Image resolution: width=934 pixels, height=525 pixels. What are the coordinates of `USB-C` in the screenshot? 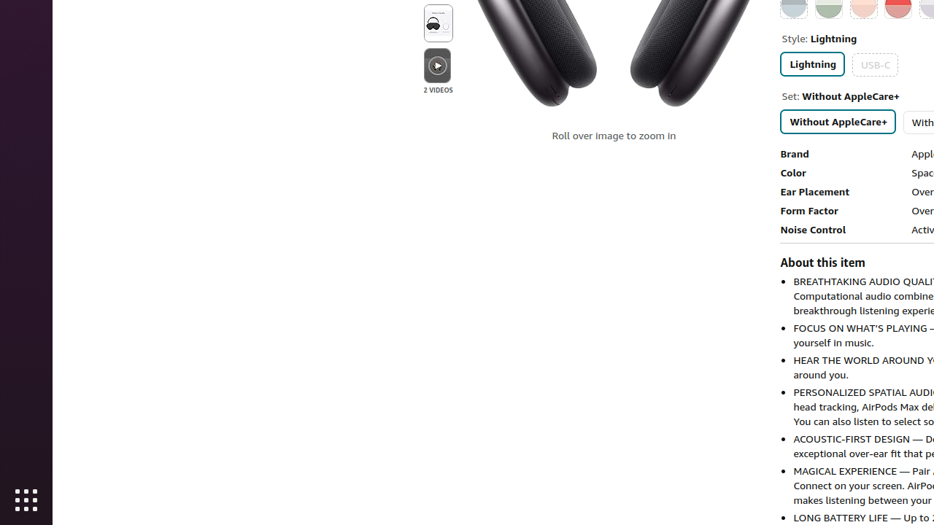 It's located at (876, 64).